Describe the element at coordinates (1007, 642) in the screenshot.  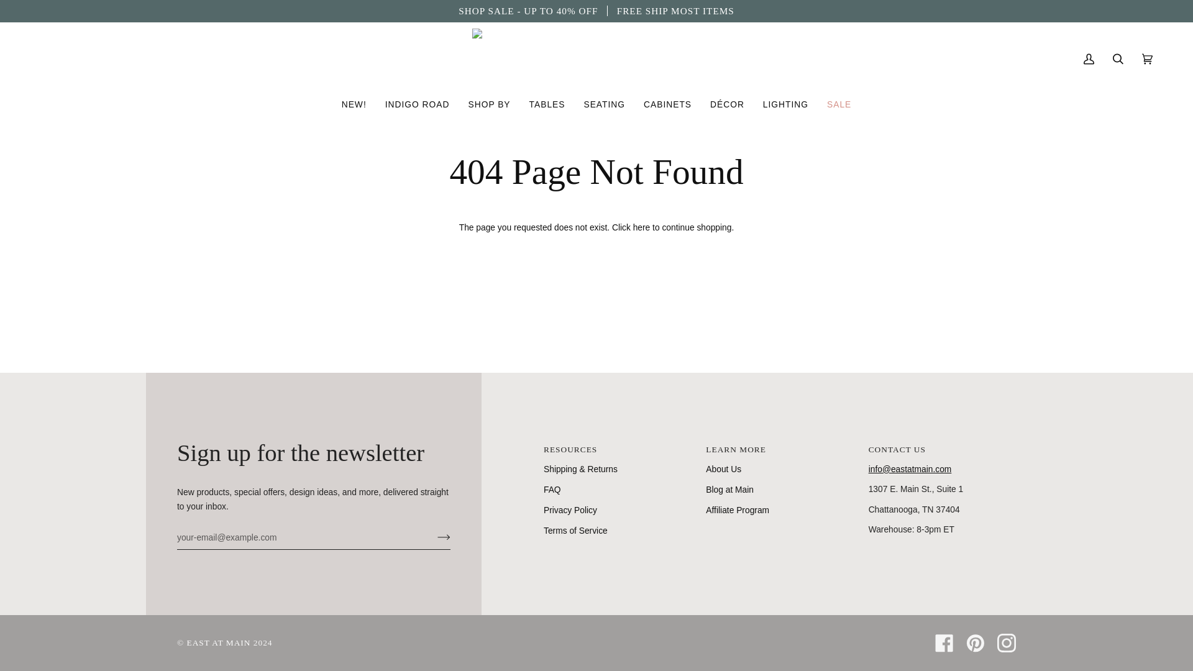
I see `Instagram` at that location.